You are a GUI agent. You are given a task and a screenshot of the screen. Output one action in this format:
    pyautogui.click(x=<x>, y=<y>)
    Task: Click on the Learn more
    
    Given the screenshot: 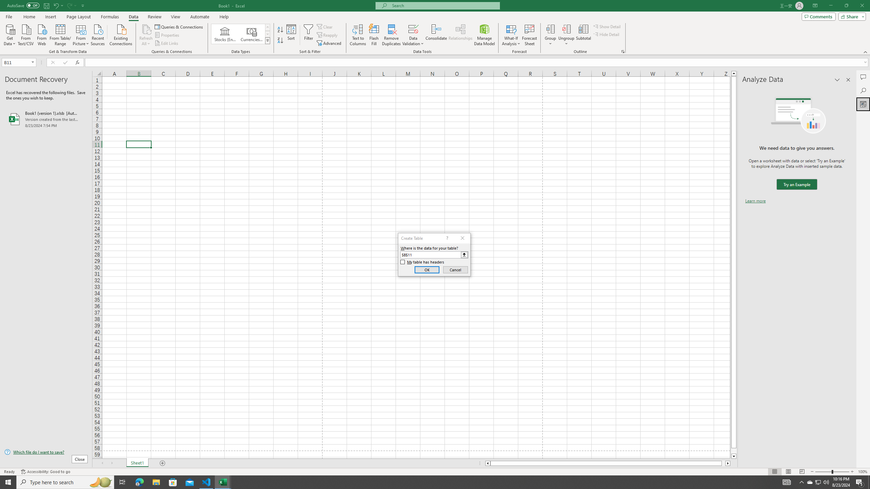 What is the action you would take?
    pyautogui.click(x=755, y=201)
    